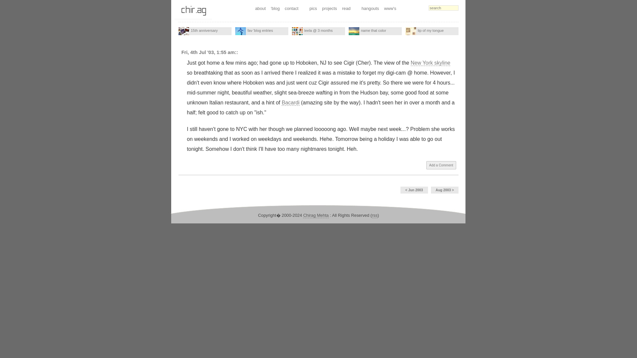 The width and height of the screenshot is (637, 358). I want to click on 'blog, so click(275, 8).